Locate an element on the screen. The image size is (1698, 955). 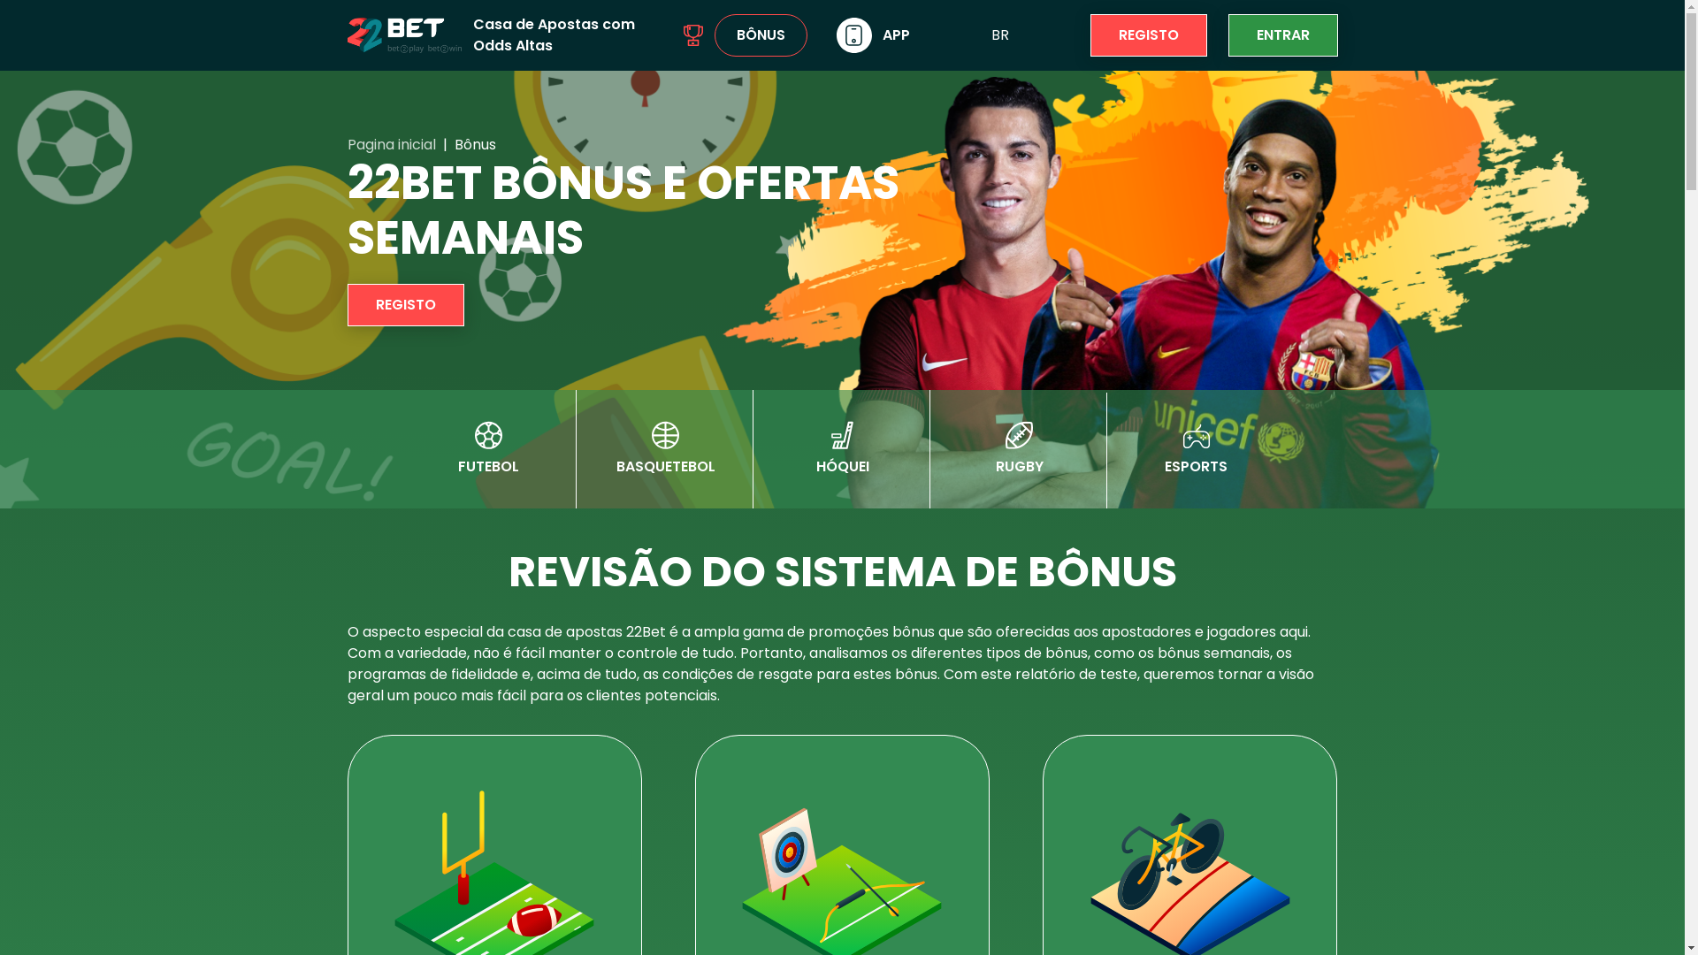
Rugby is located at coordinates (1019, 435).